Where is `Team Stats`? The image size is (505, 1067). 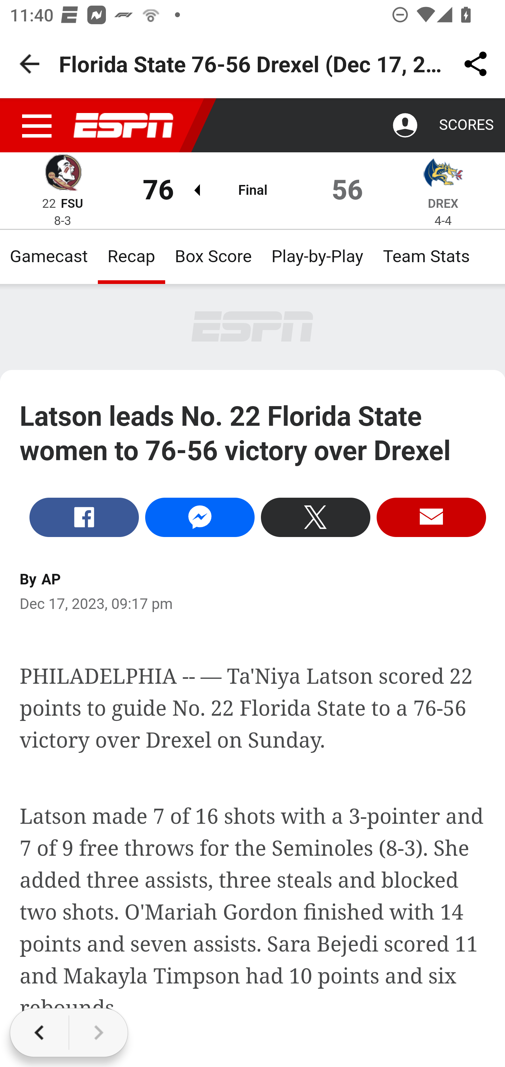
Team Stats is located at coordinates (426, 256).